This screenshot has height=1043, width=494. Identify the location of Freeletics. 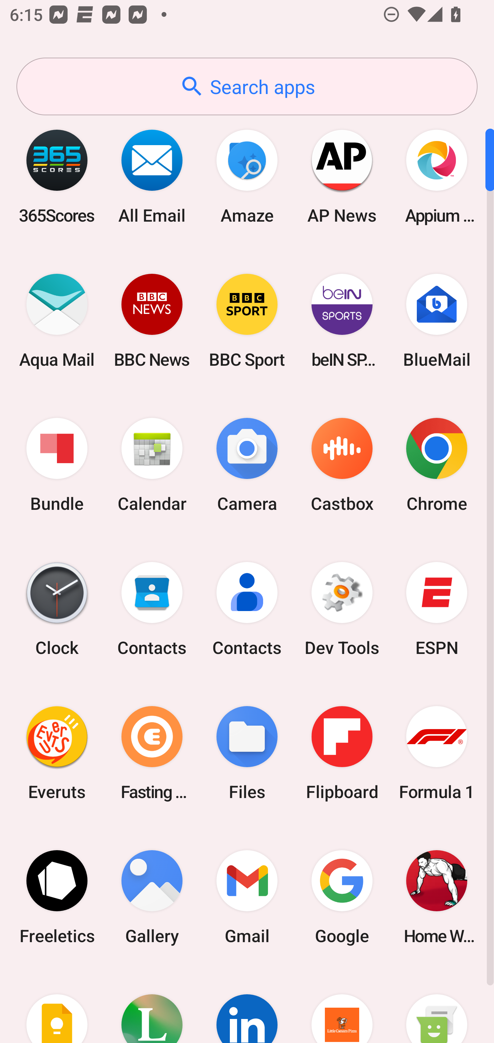
(57, 897).